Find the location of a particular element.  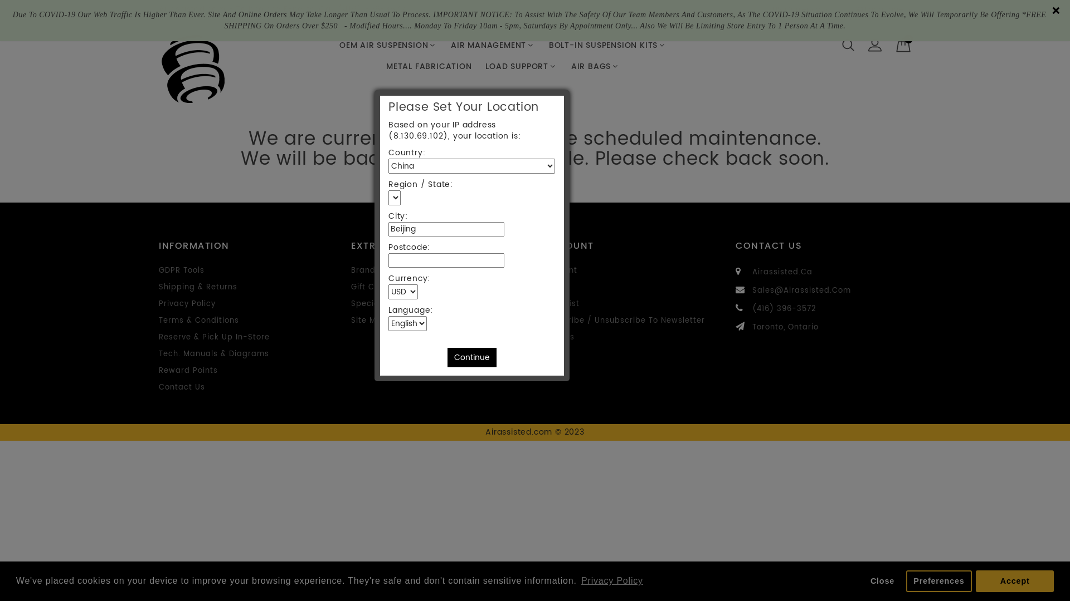

Privacy Policy is located at coordinates (187, 304).